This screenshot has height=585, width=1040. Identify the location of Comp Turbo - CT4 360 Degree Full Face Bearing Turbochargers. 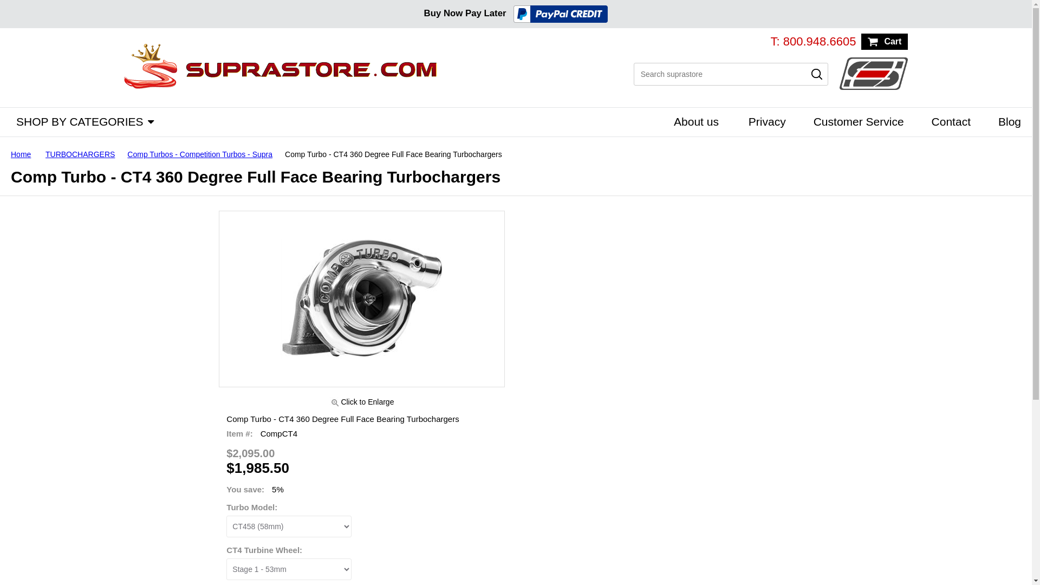
(362, 299).